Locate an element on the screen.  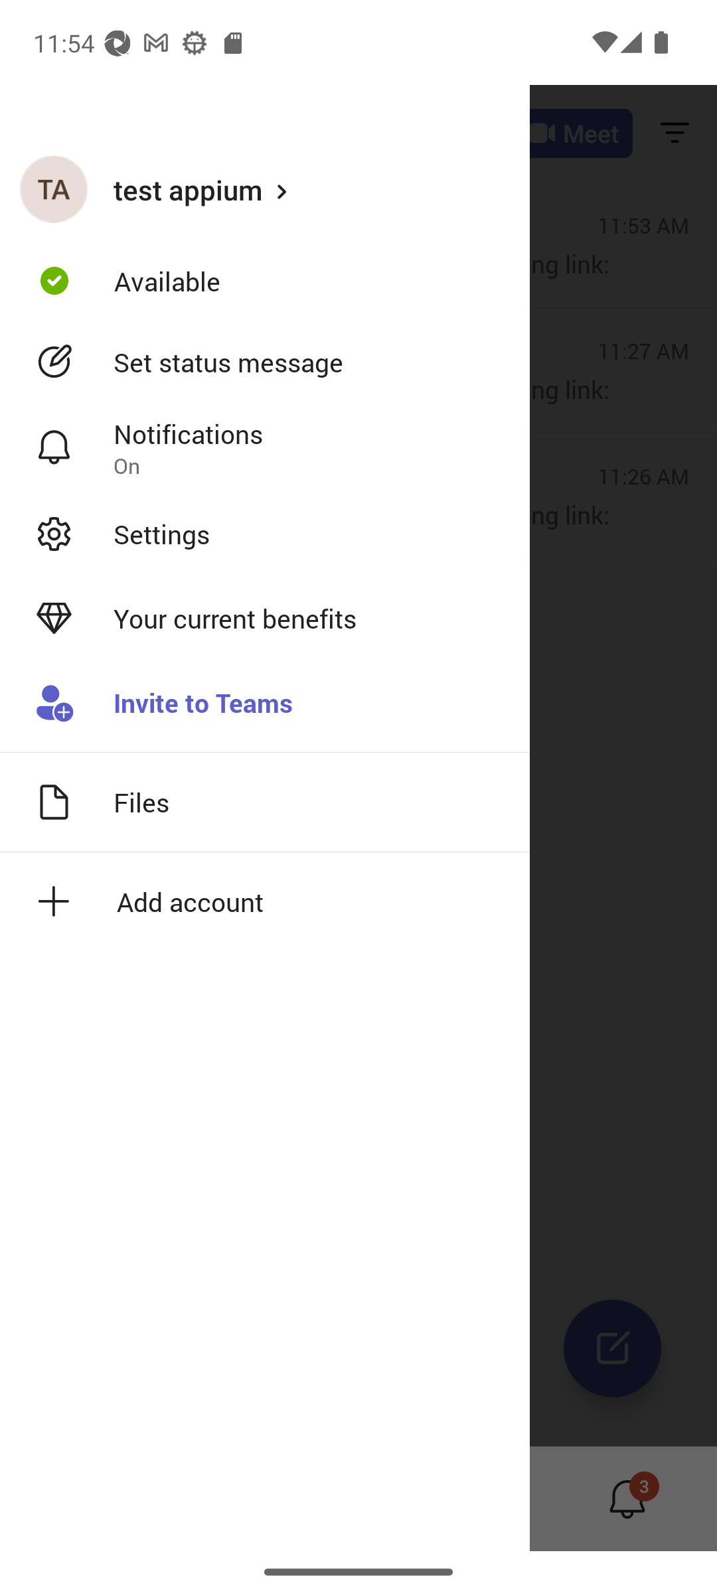
Invite to Teams Invite someone to your Teams org is located at coordinates (265, 704).